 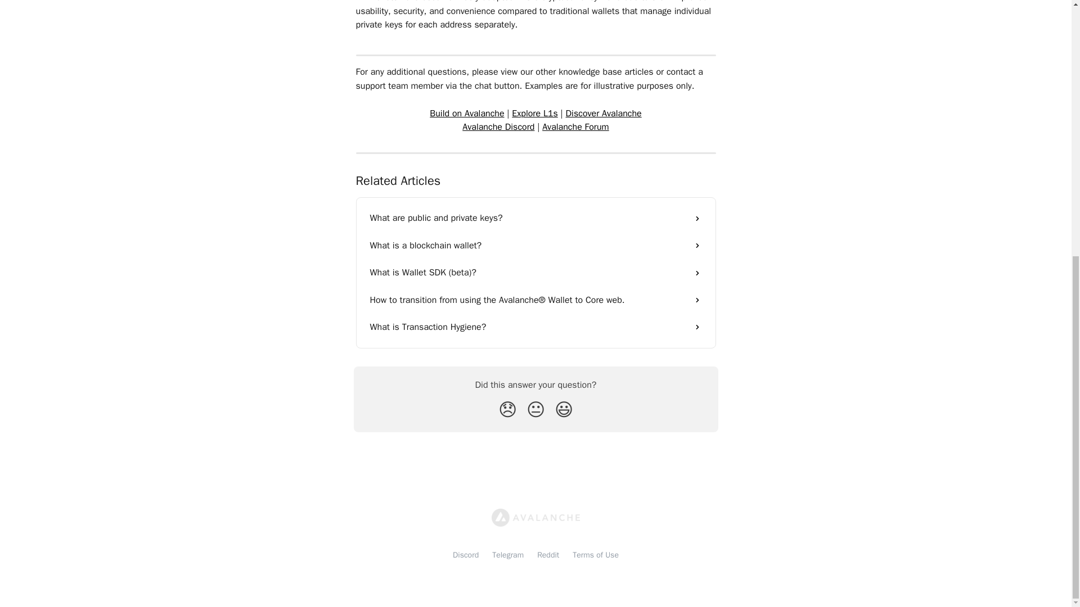 What do you see at coordinates (535, 245) in the screenshot?
I see `What is a blockchain wallet?` at bounding box center [535, 245].